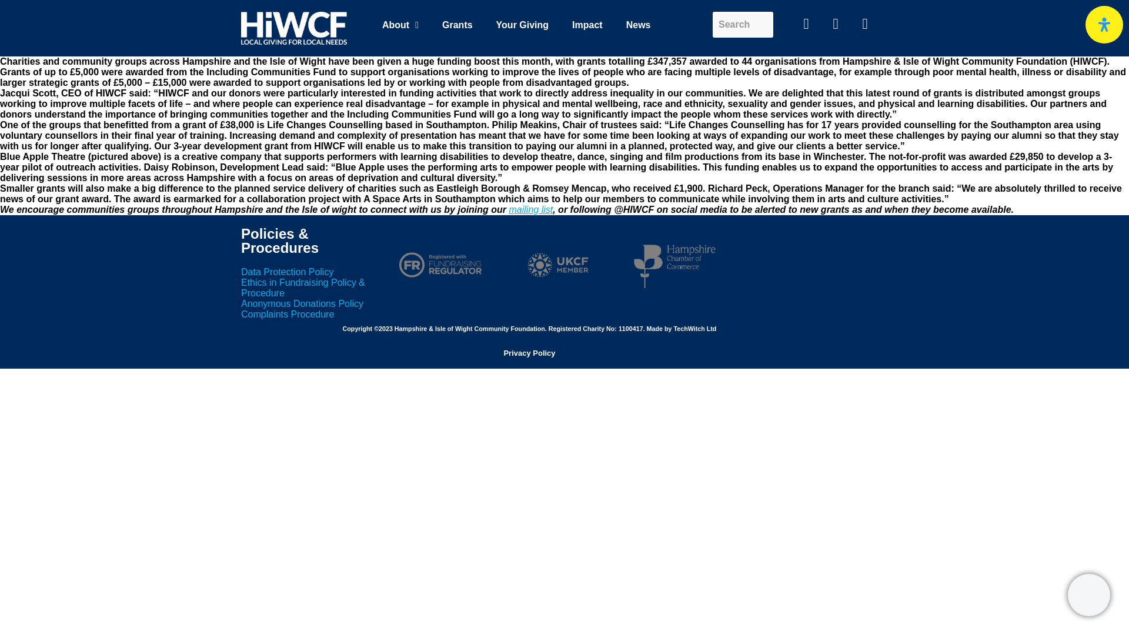  What do you see at coordinates (587, 25) in the screenshot?
I see `Impact` at bounding box center [587, 25].